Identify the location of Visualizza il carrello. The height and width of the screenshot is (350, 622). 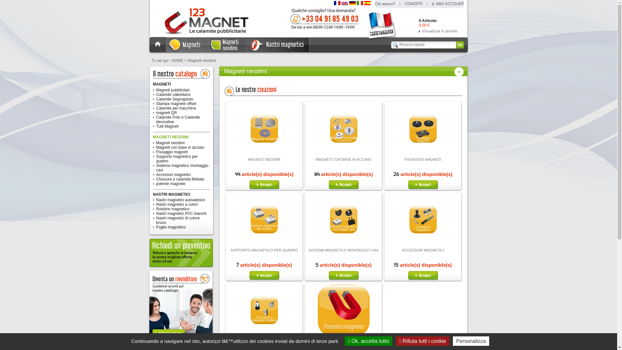
(441, 31).